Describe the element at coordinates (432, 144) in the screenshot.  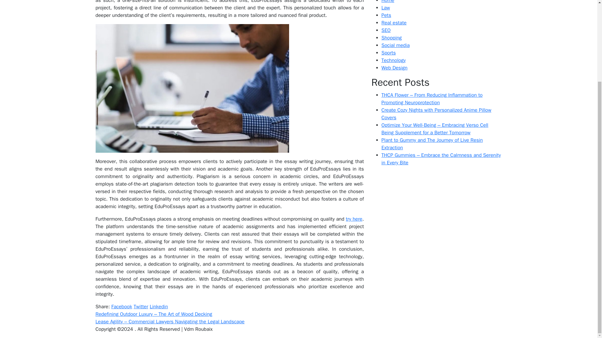
I see `Plant to Gummy and The Journey of Live Resin Extraction` at that location.